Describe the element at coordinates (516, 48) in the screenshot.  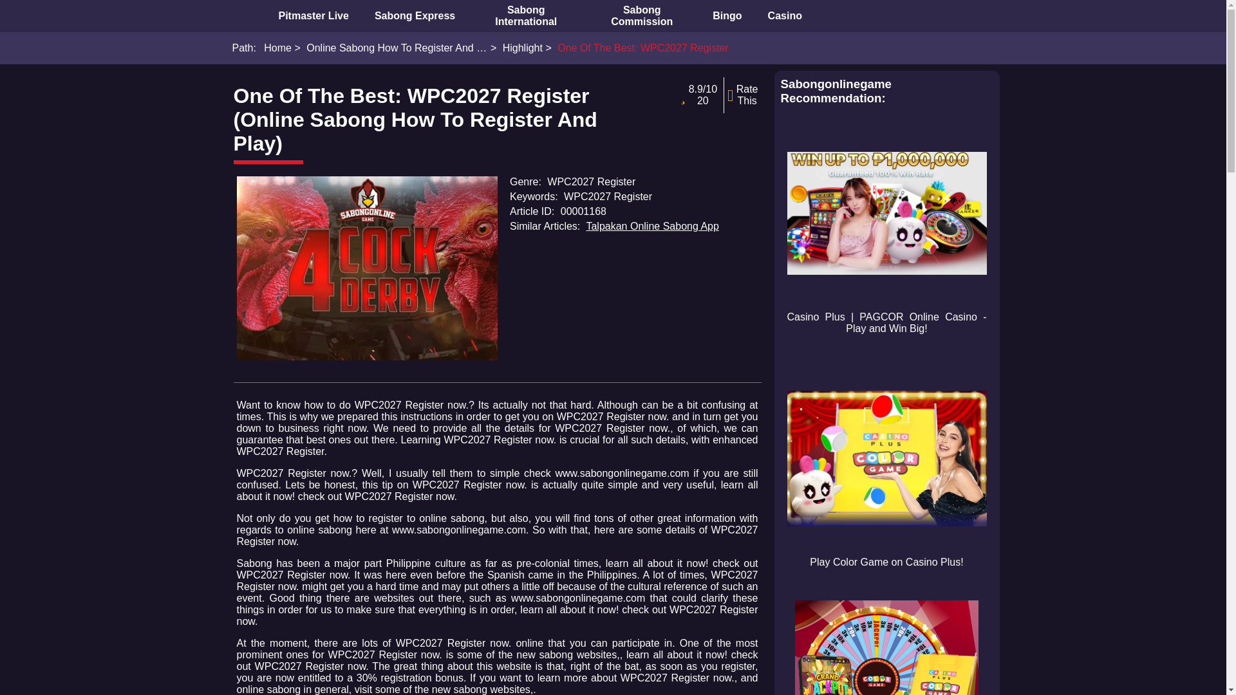
I see `Highlight` at that location.